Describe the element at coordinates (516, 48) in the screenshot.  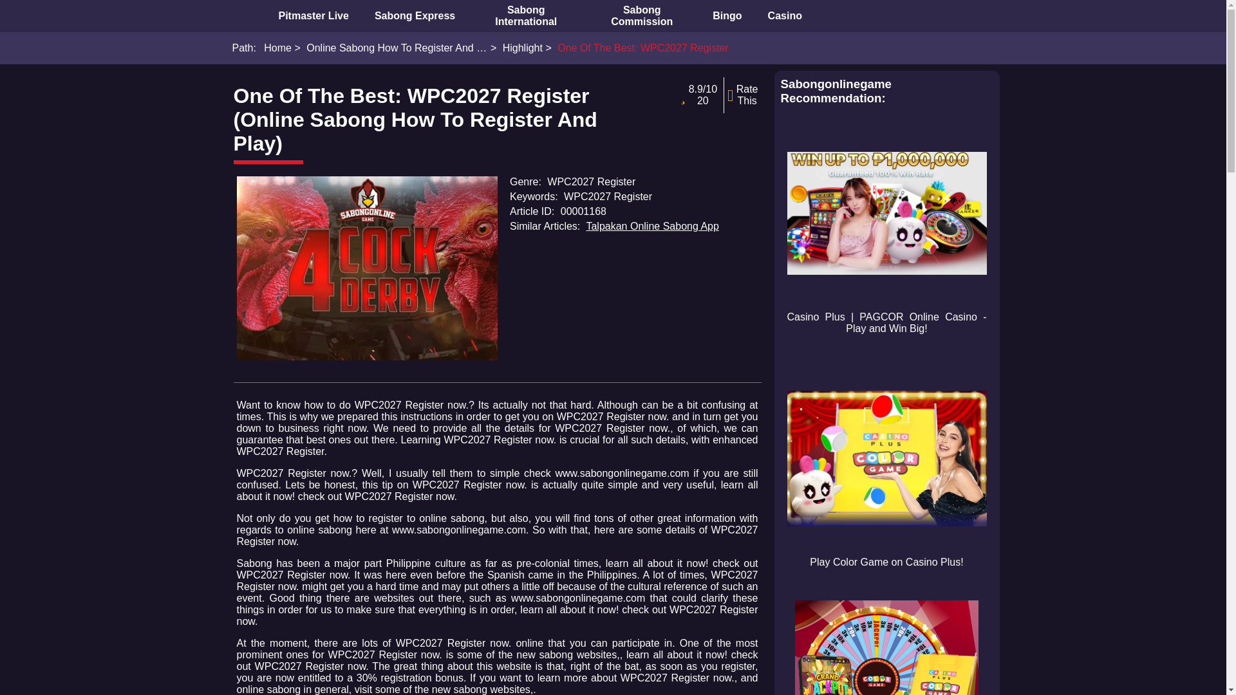
I see `Highlight` at that location.